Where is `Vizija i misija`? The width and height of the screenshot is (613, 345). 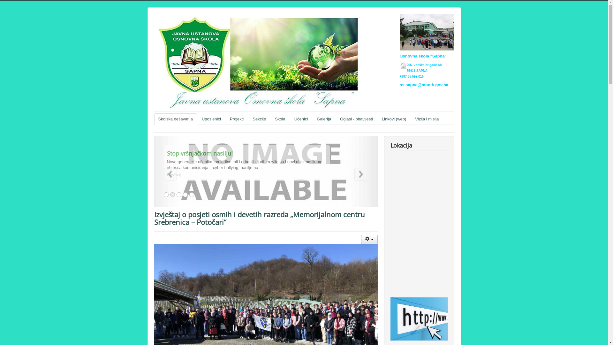
Vizija i misija is located at coordinates (427, 119).